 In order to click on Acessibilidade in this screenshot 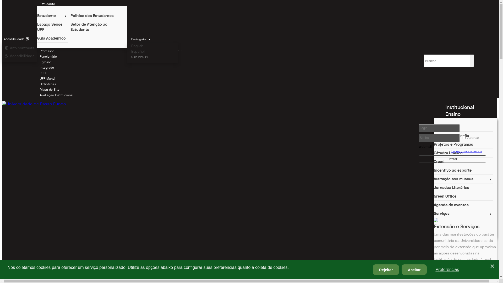, I will do `click(20, 56)`.